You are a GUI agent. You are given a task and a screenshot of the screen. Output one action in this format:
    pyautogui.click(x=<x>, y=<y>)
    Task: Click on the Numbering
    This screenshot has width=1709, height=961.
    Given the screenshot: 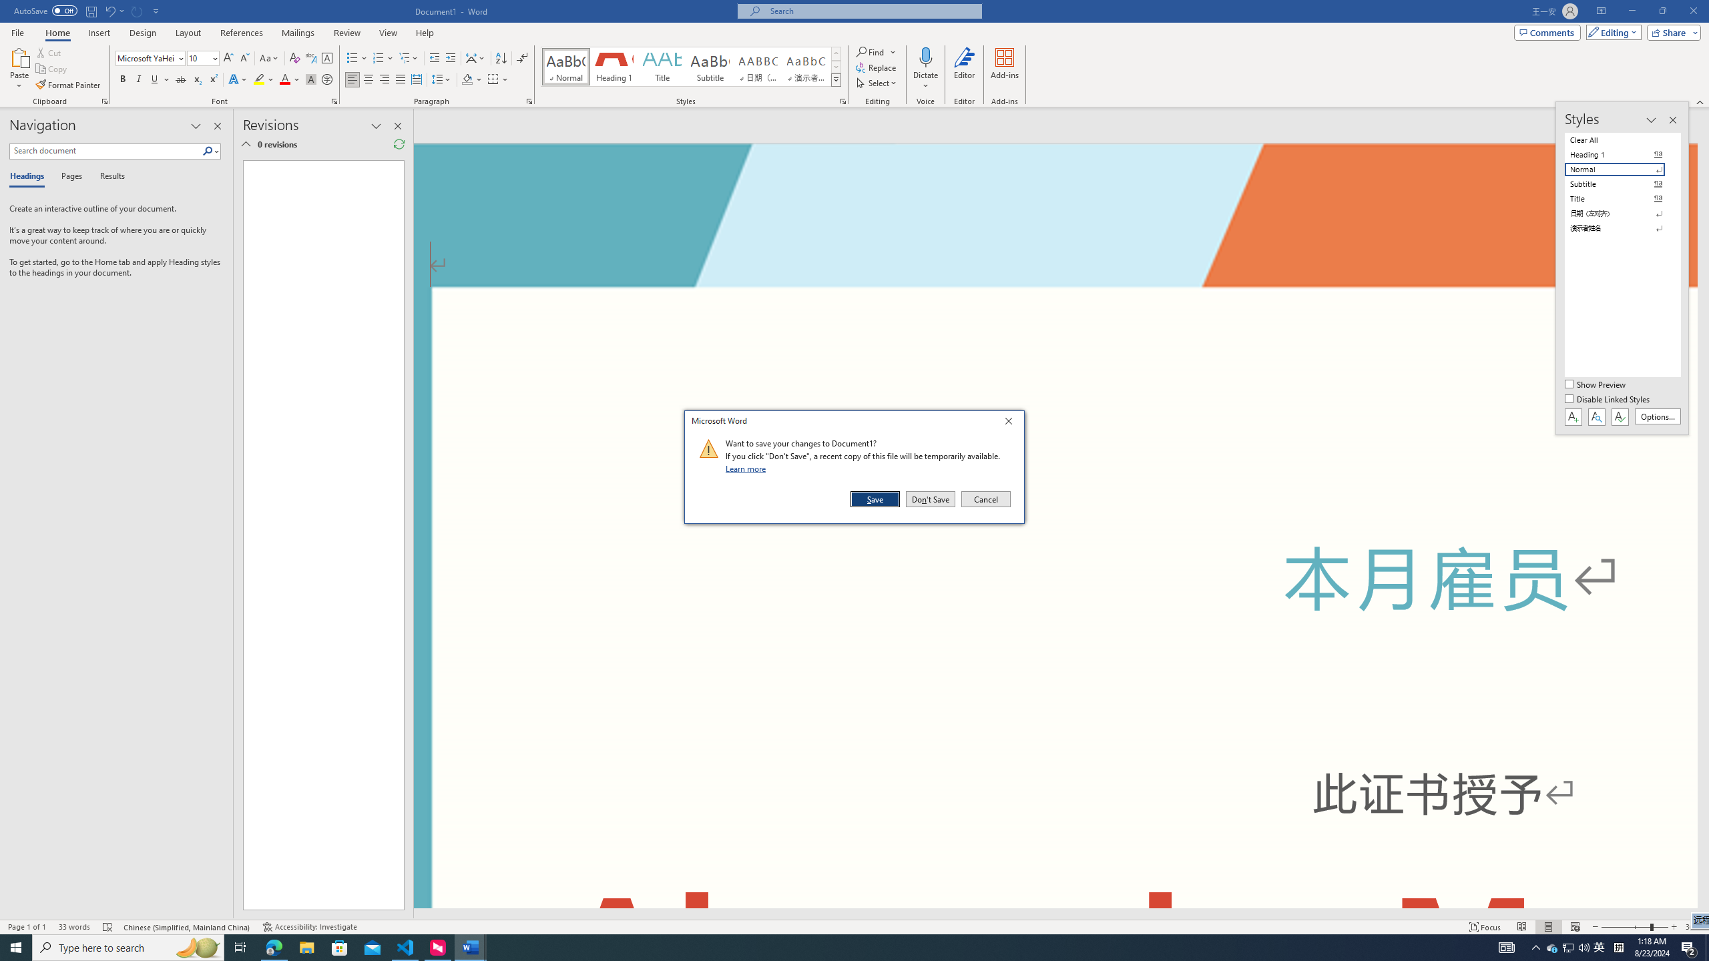 What is the action you would take?
    pyautogui.click(x=378, y=59)
    